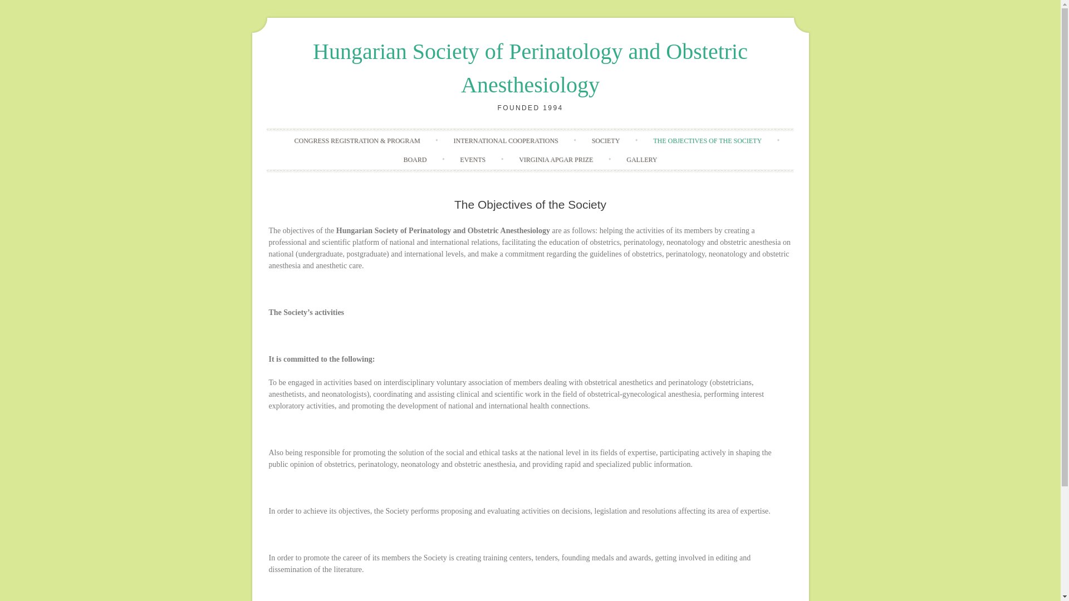  I want to click on THE OBJECTIVES OF THE SOCIETY, so click(707, 141).